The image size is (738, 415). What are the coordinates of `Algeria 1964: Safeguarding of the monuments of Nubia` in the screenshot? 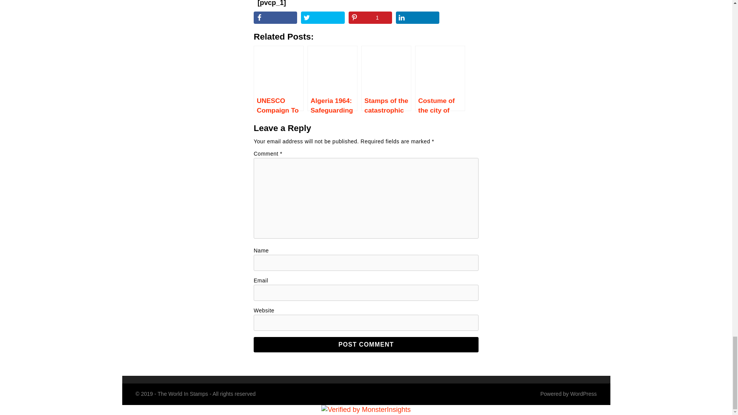 It's located at (332, 78).